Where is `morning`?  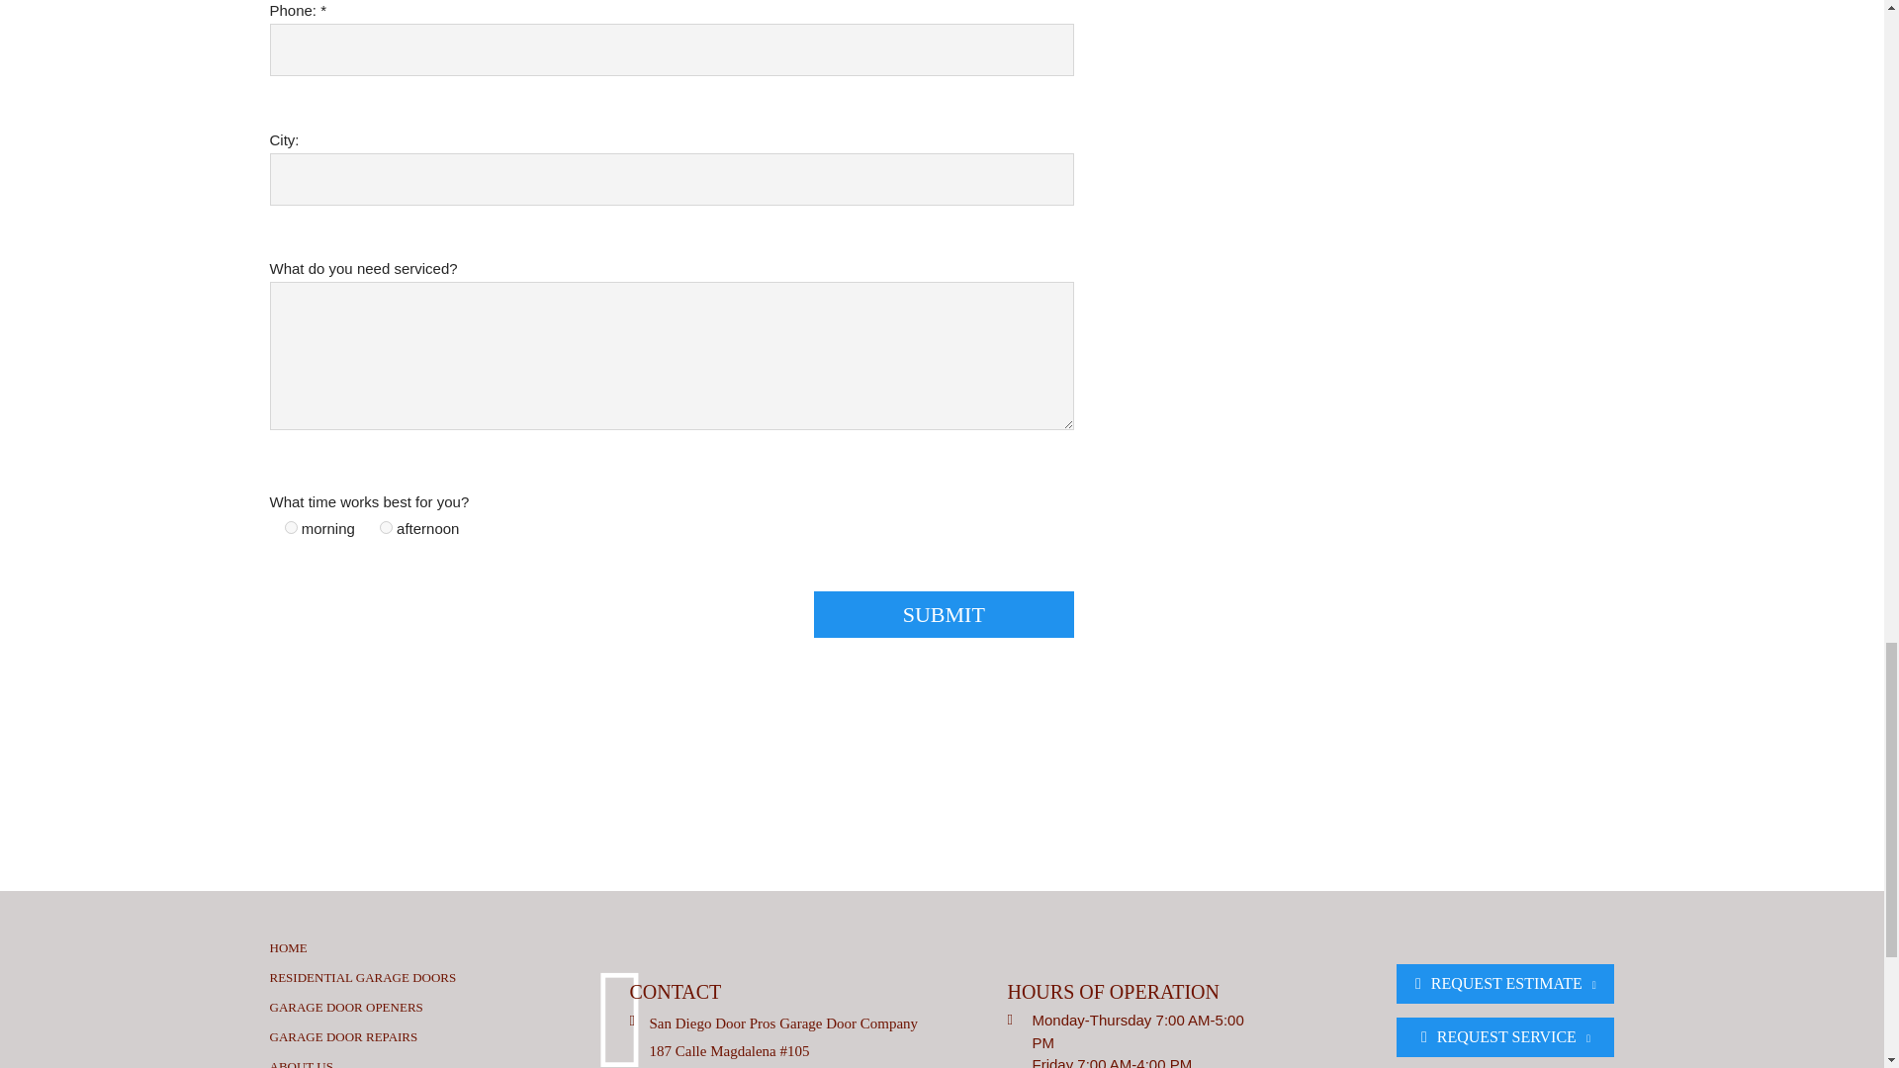
morning is located at coordinates (291, 528).